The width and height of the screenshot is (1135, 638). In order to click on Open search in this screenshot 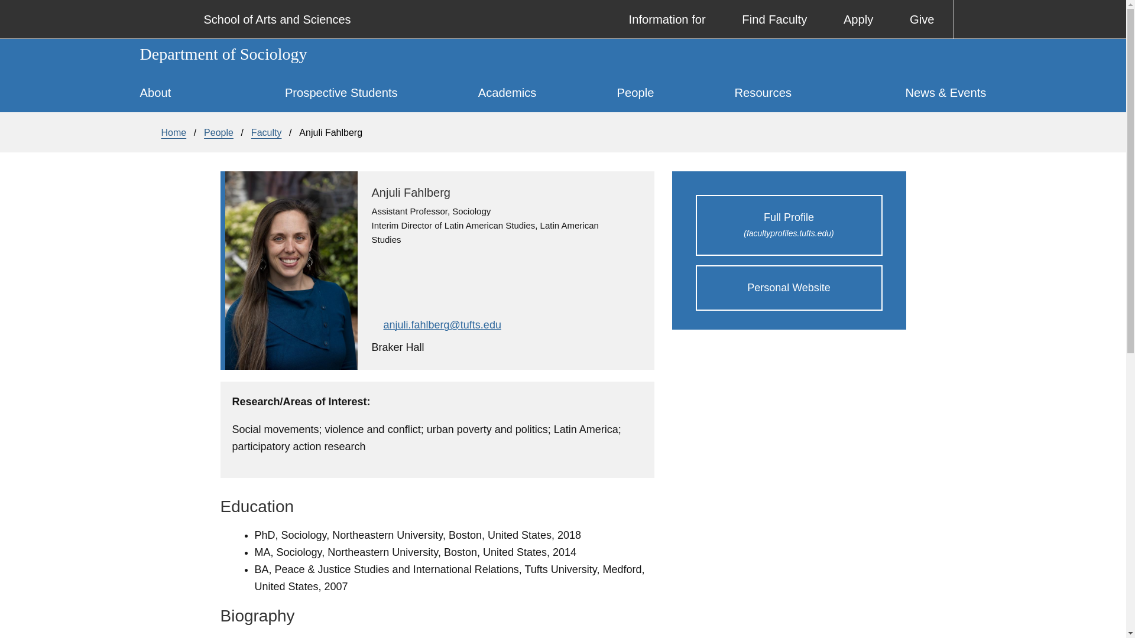, I will do `click(972, 19)`.